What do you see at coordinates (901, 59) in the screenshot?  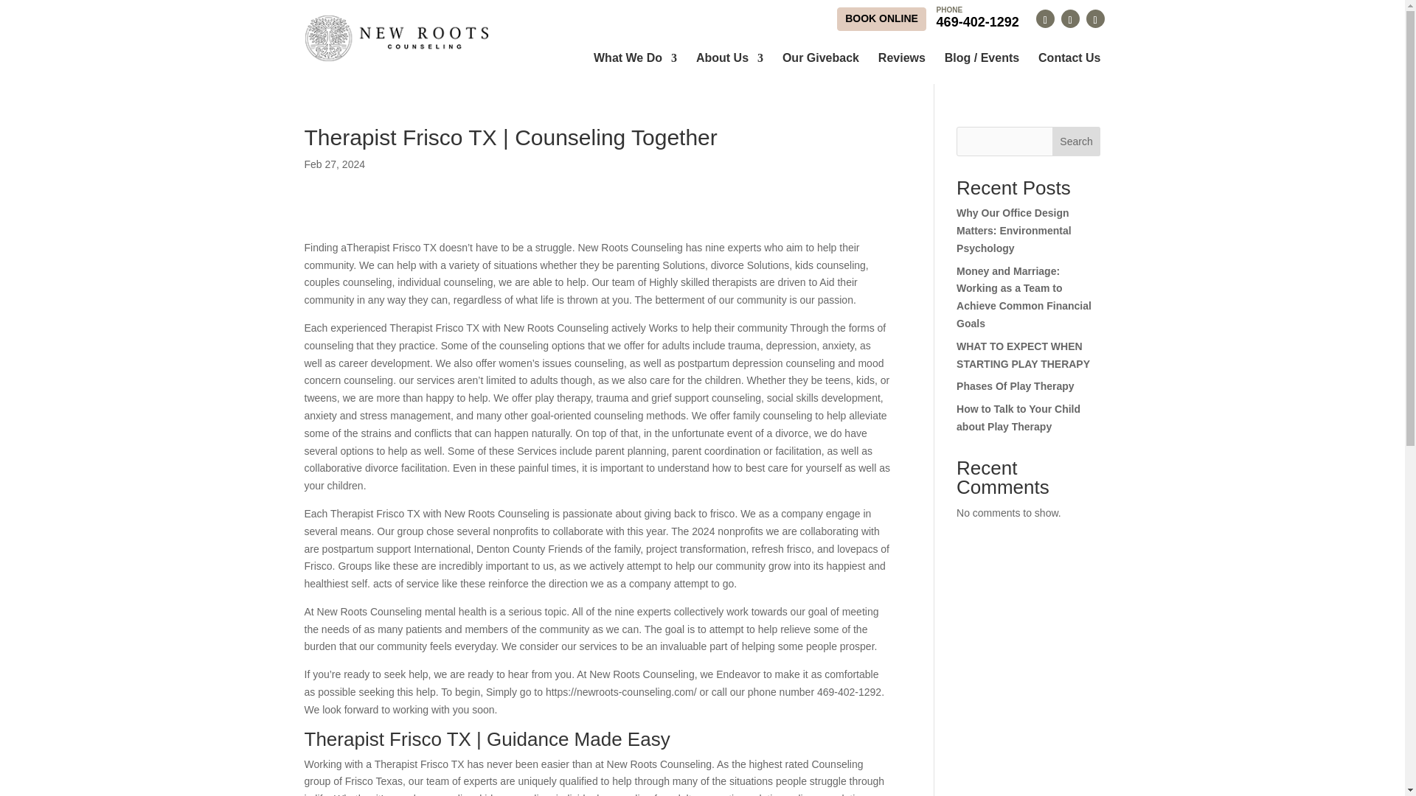 I see `BOOK ONLINE` at bounding box center [901, 59].